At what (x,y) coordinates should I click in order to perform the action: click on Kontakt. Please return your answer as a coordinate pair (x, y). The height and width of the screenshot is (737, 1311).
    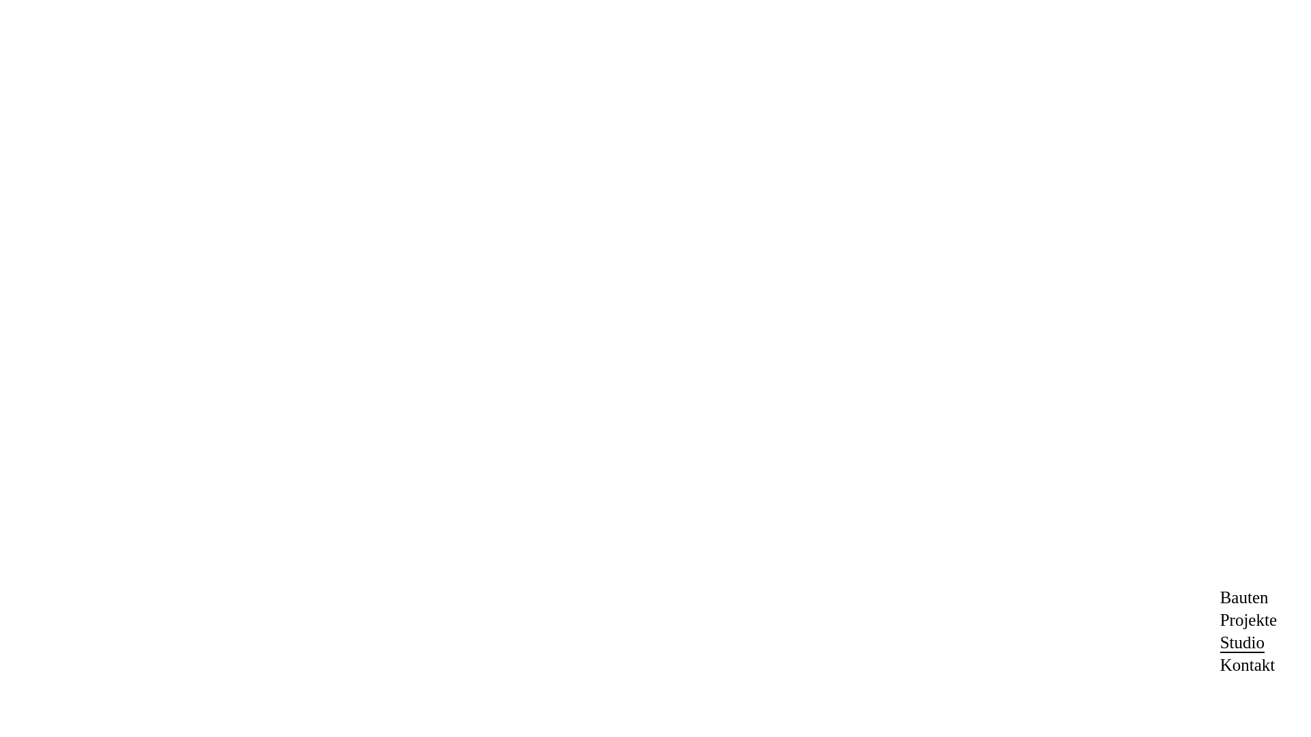
    Looking at the image, I should click on (1248, 665).